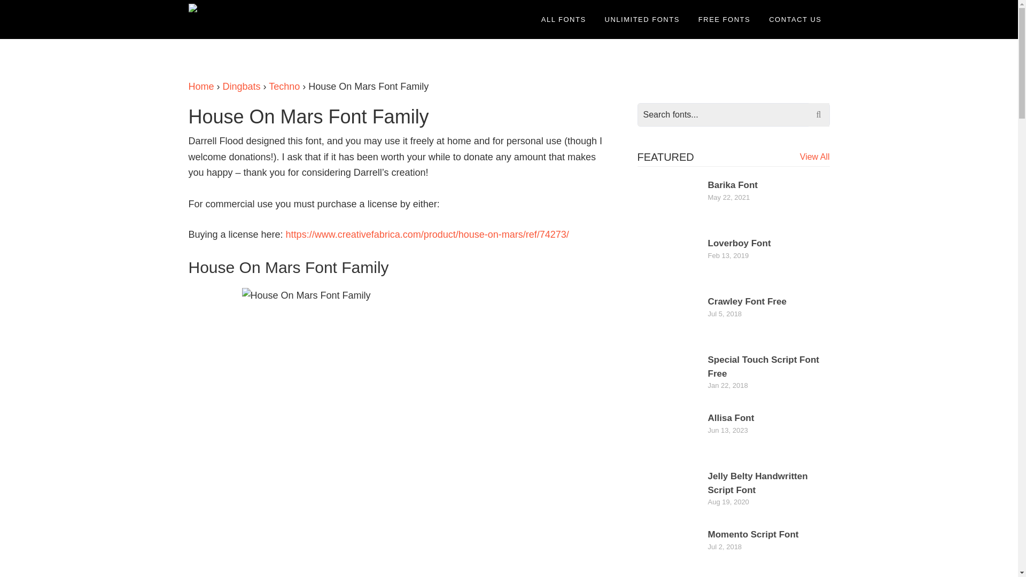 This screenshot has height=577, width=1026. Describe the element at coordinates (642, 19) in the screenshot. I see `UNLIMITED FONTS` at that location.